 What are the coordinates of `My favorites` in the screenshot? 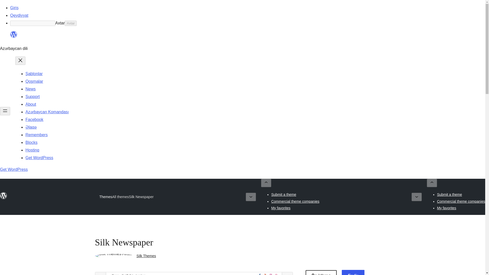 It's located at (447, 208).